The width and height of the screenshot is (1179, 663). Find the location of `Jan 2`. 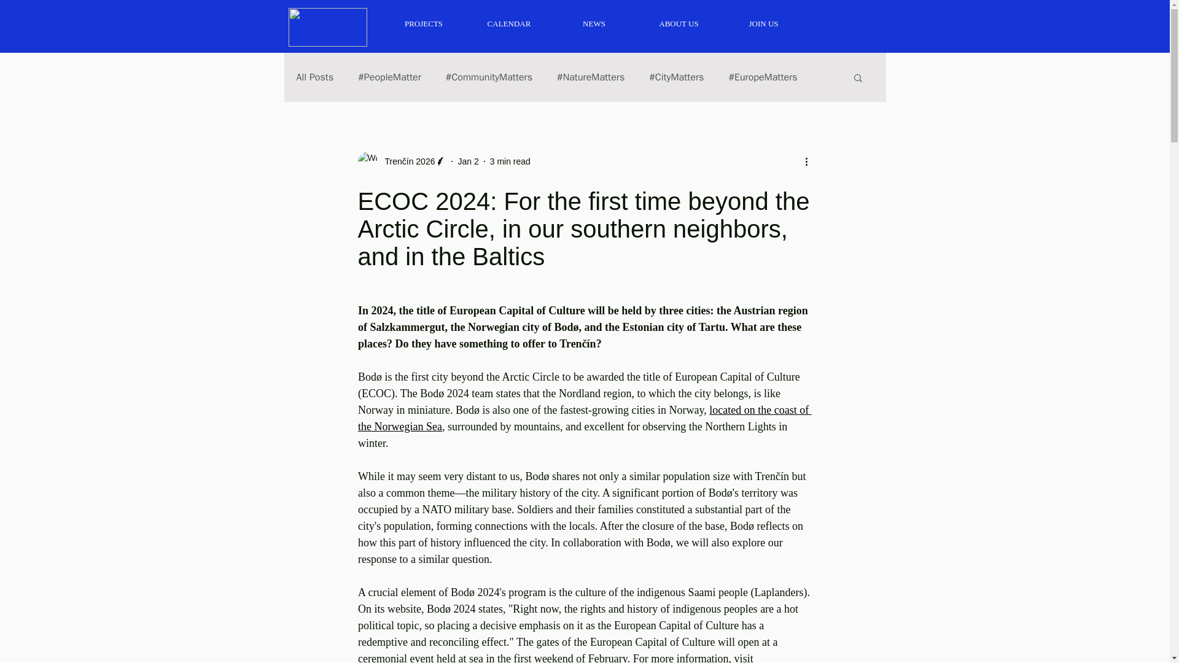

Jan 2 is located at coordinates (468, 161).